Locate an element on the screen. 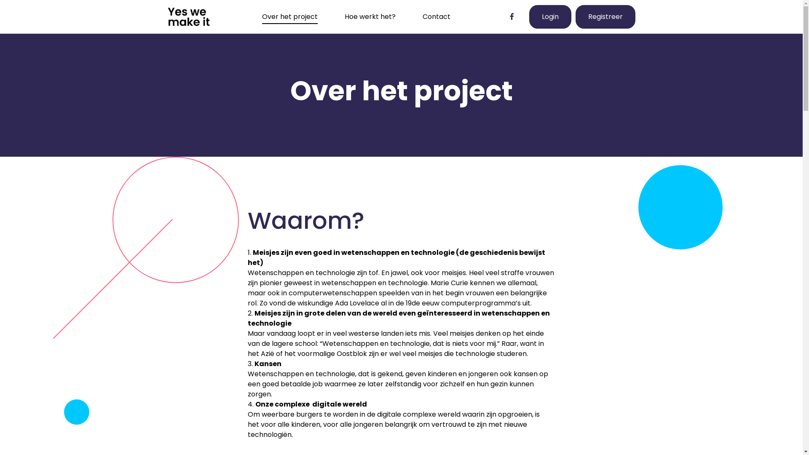 This screenshot has height=455, width=809. Registreer is located at coordinates (605, 17).